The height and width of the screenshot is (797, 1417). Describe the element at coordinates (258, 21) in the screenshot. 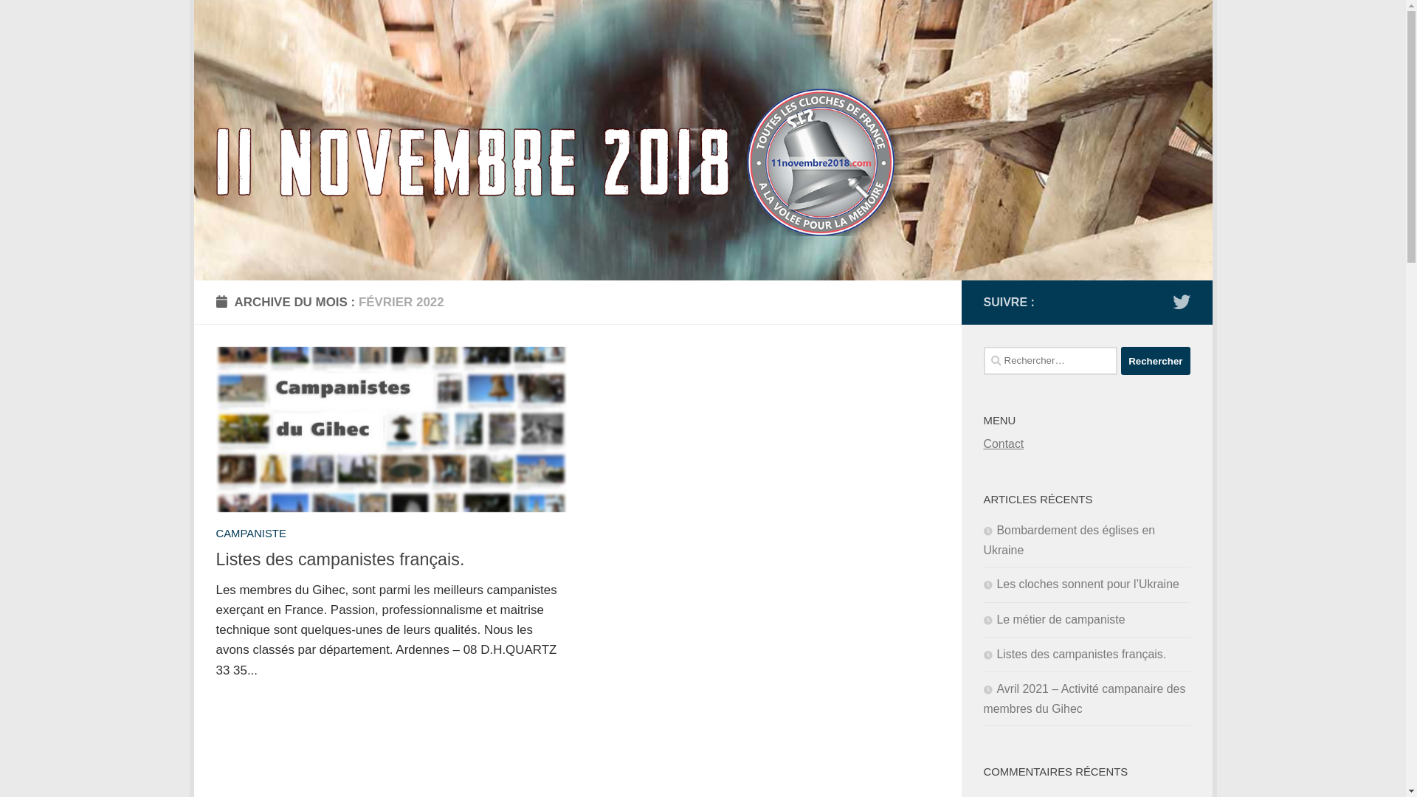

I see `Skip to content` at that location.